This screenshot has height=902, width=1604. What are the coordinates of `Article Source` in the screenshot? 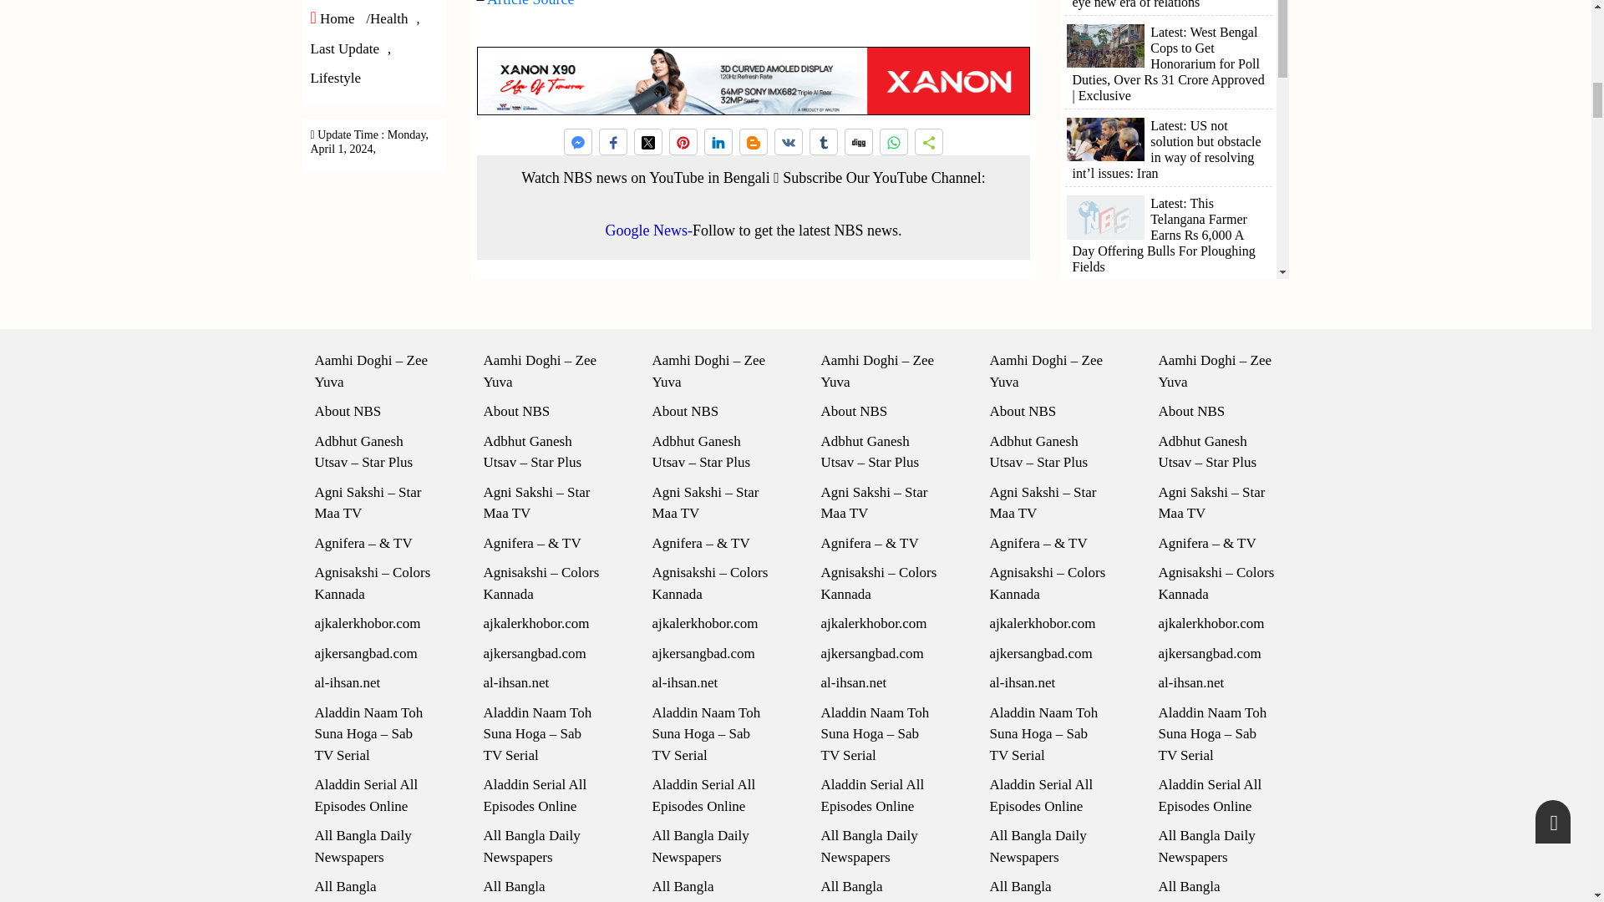 It's located at (530, 3).